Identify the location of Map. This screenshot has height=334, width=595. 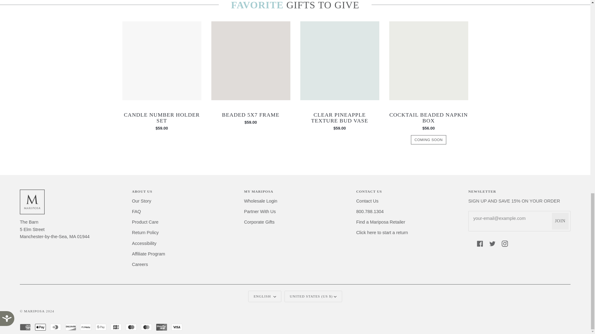
(55, 229).